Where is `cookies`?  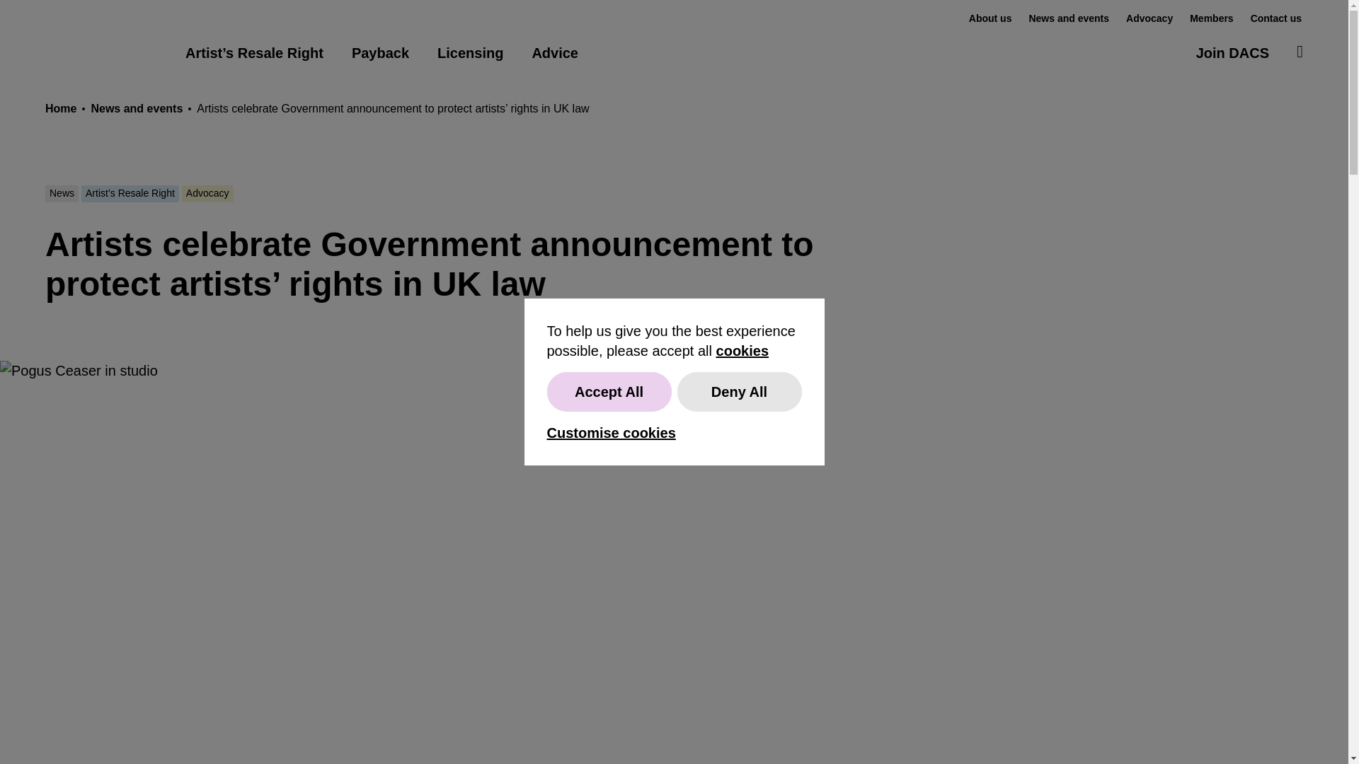 cookies is located at coordinates (742, 350).